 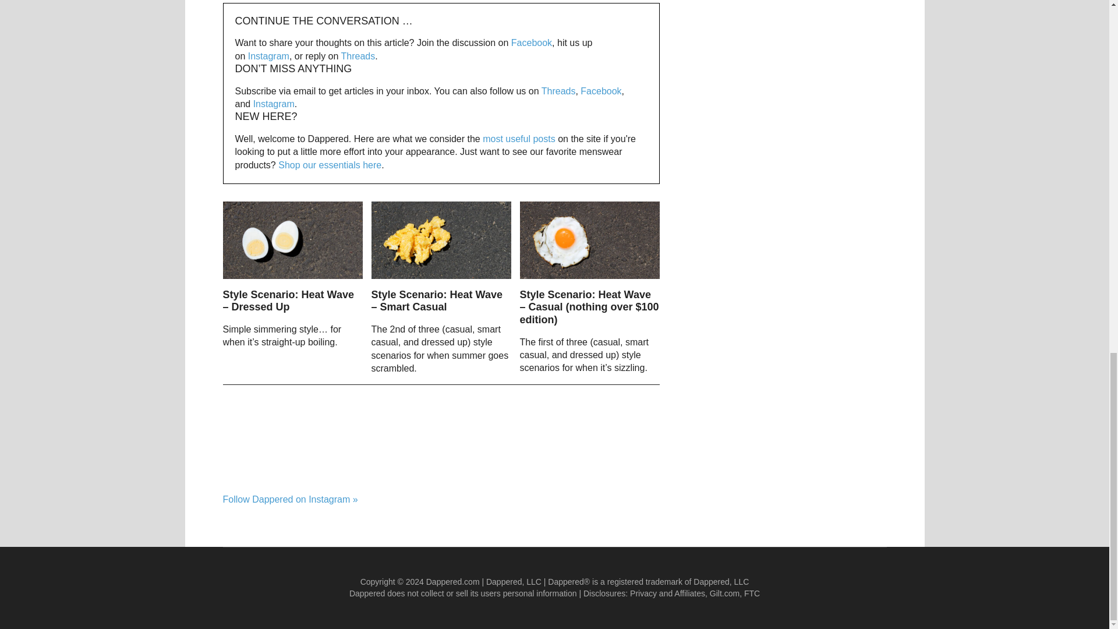 I want to click on Dappered FTC Disclosures, so click(x=752, y=593).